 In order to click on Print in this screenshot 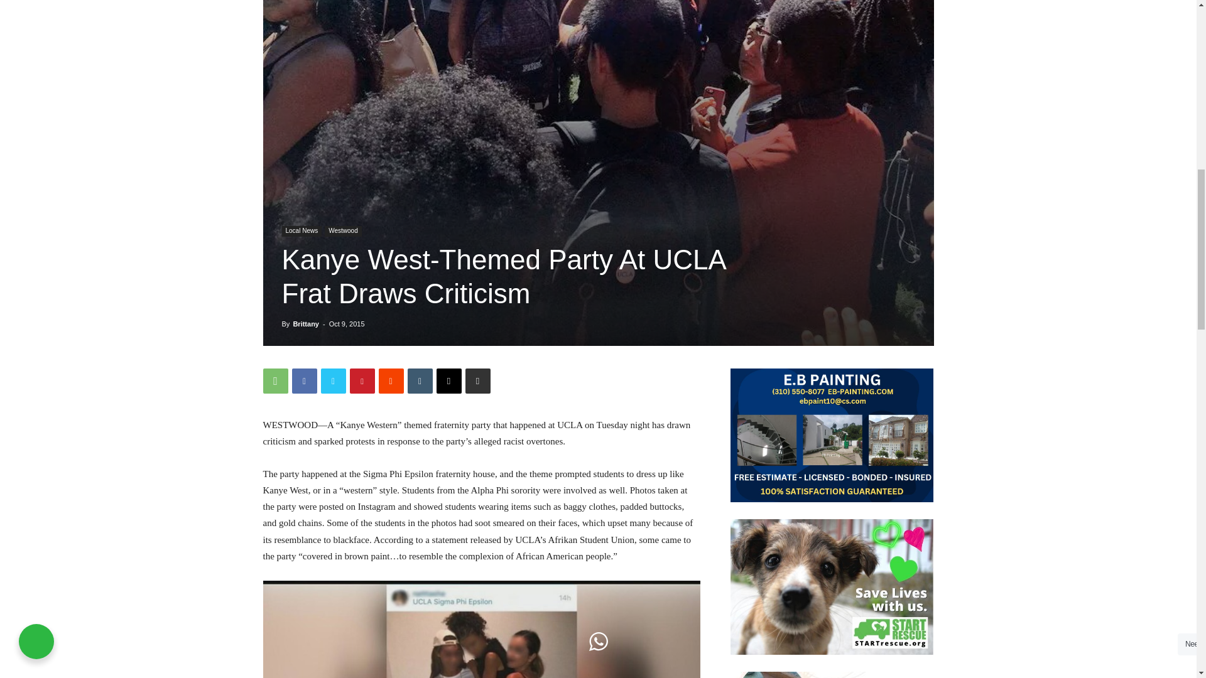, I will do `click(477, 381)`.